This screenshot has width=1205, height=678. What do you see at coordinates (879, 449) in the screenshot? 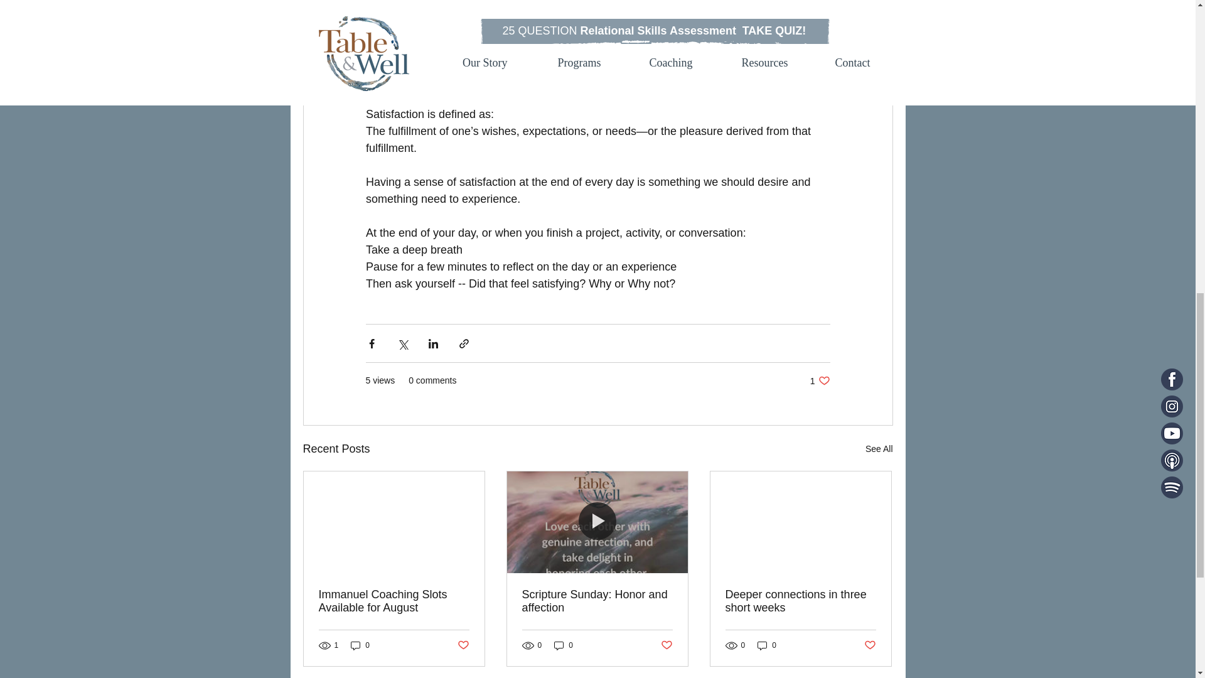
I see `0` at bounding box center [879, 449].